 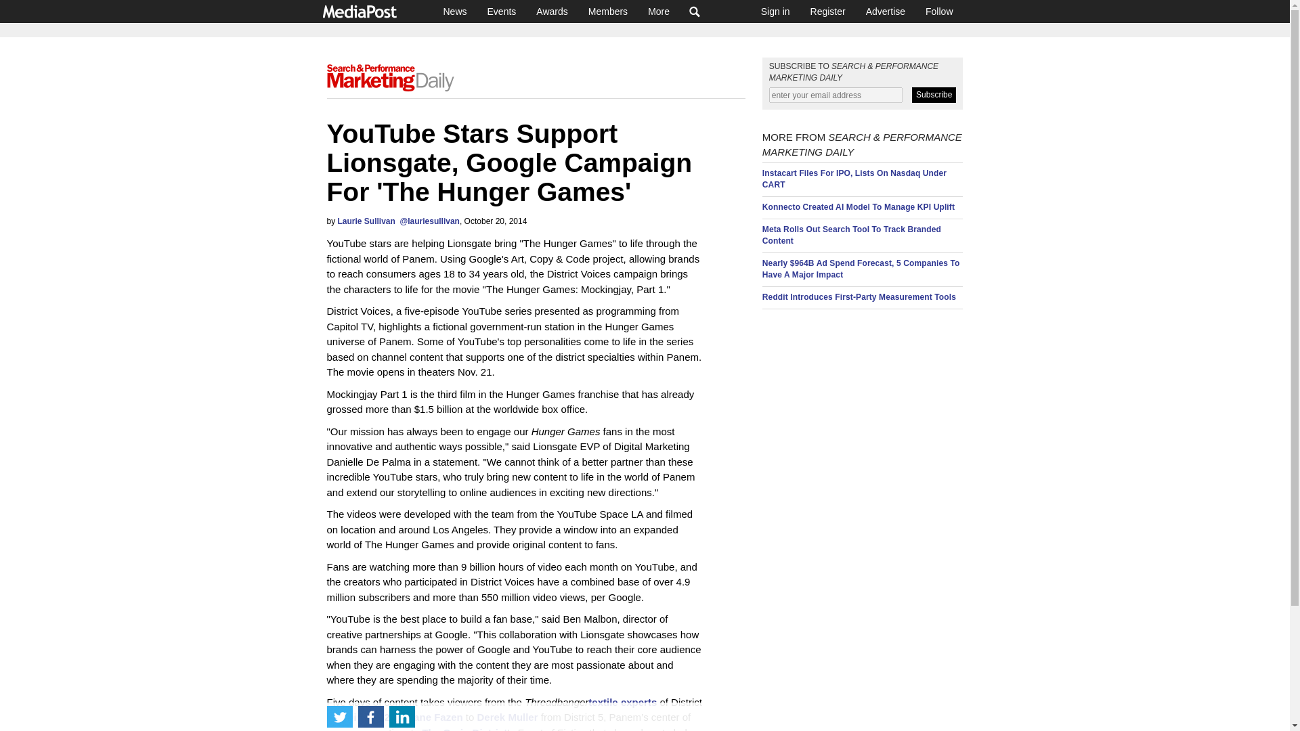 I want to click on Share on Twitter, so click(x=339, y=716).